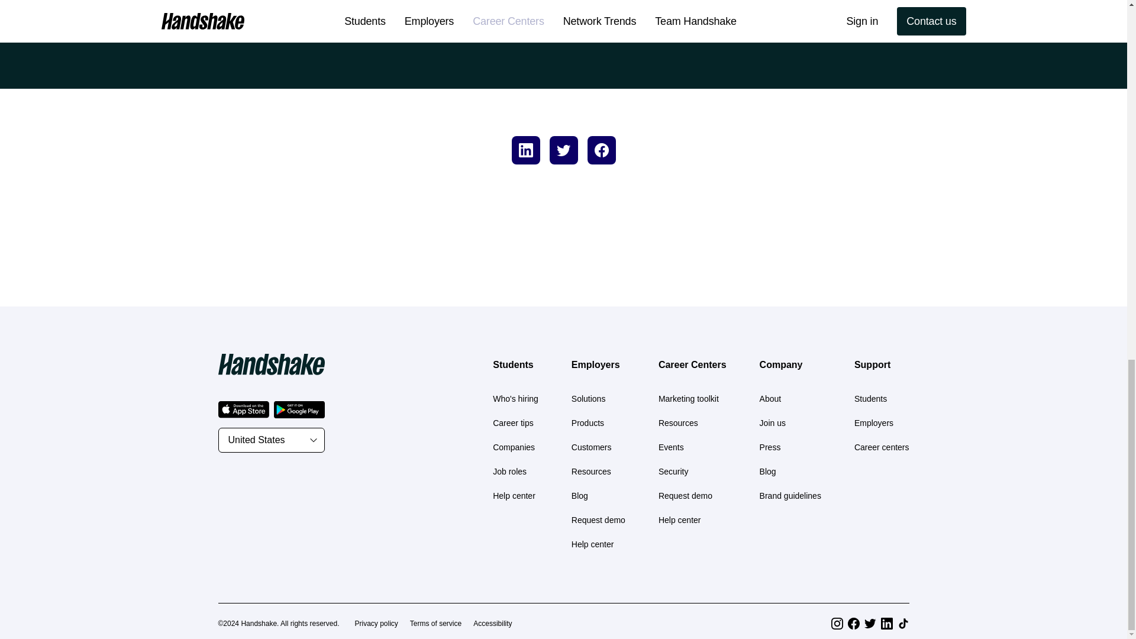  Describe the element at coordinates (512, 364) in the screenshot. I see `Students` at that location.